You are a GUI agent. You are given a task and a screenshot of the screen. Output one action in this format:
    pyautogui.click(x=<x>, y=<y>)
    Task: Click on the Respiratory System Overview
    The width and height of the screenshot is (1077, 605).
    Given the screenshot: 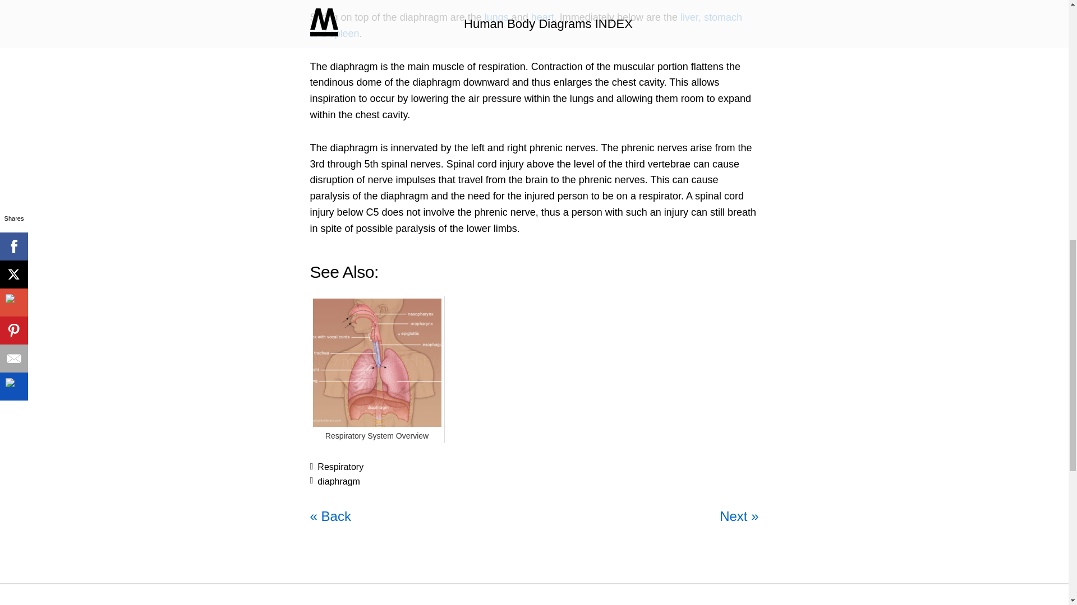 What is the action you would take?
    pyautogui.click(x=377, y=436)
    